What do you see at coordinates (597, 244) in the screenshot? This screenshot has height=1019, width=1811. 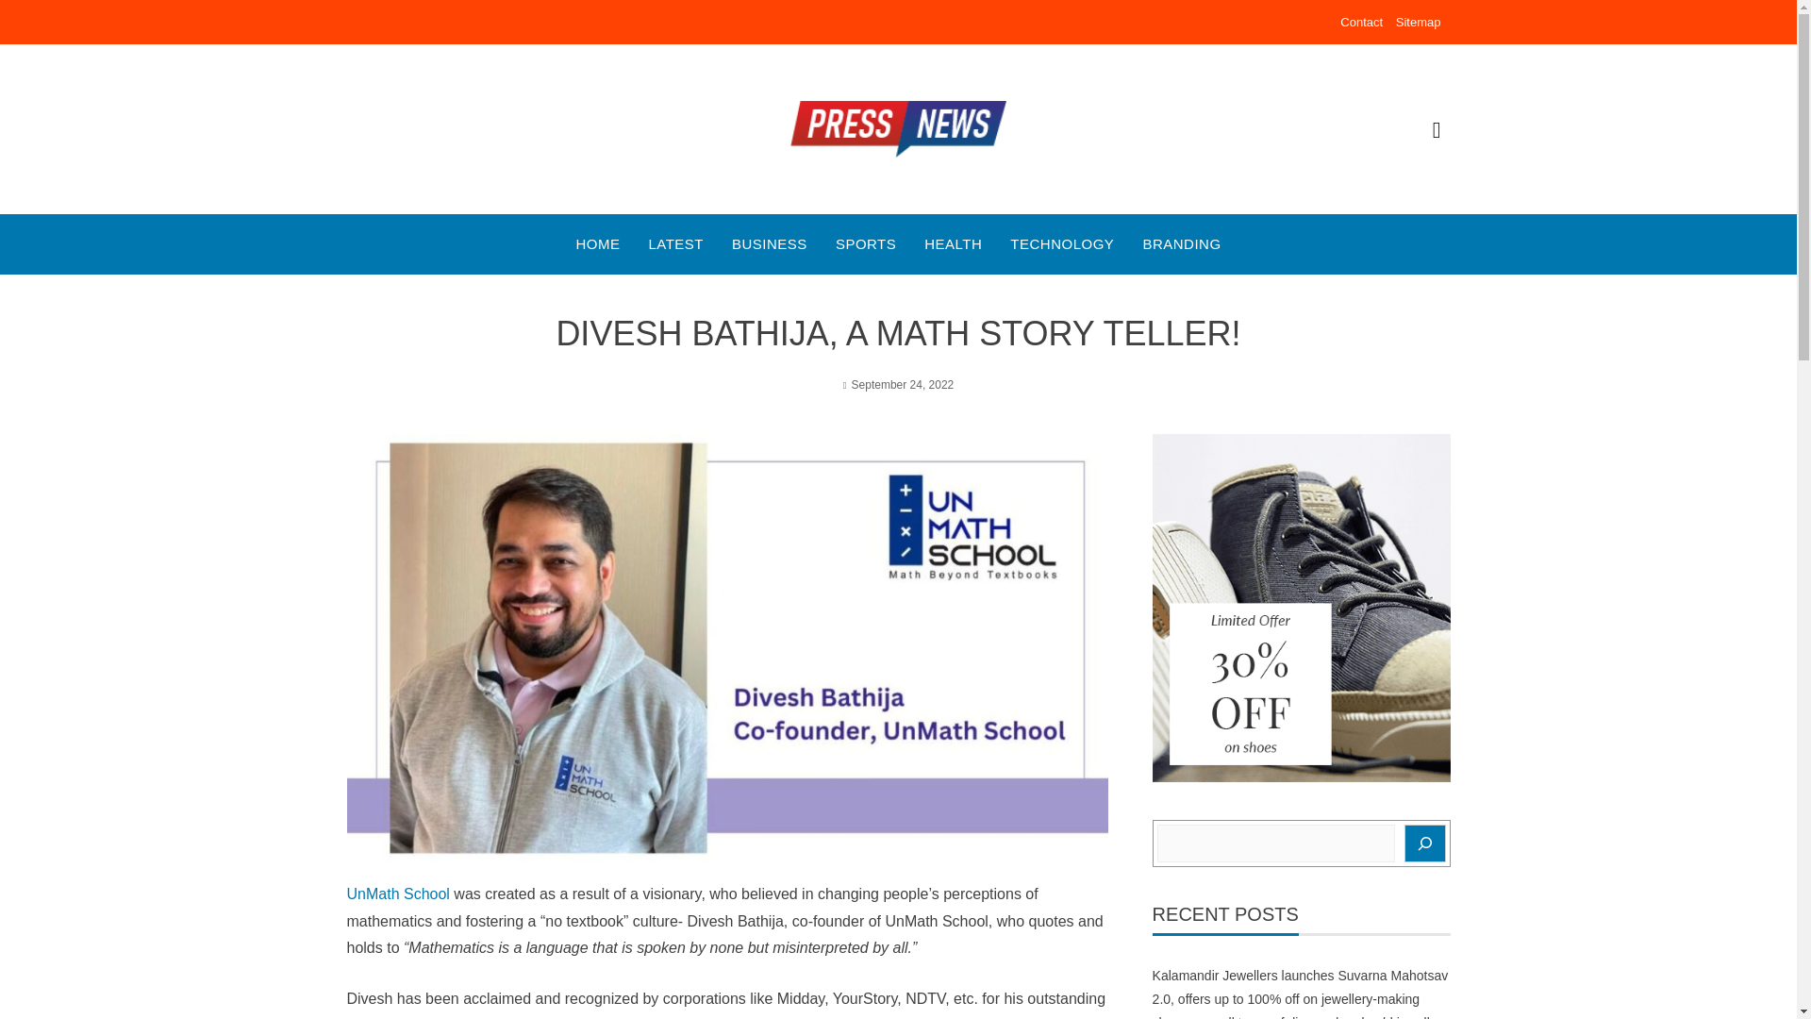 I see `HOME` at bounding box center [597, 244].